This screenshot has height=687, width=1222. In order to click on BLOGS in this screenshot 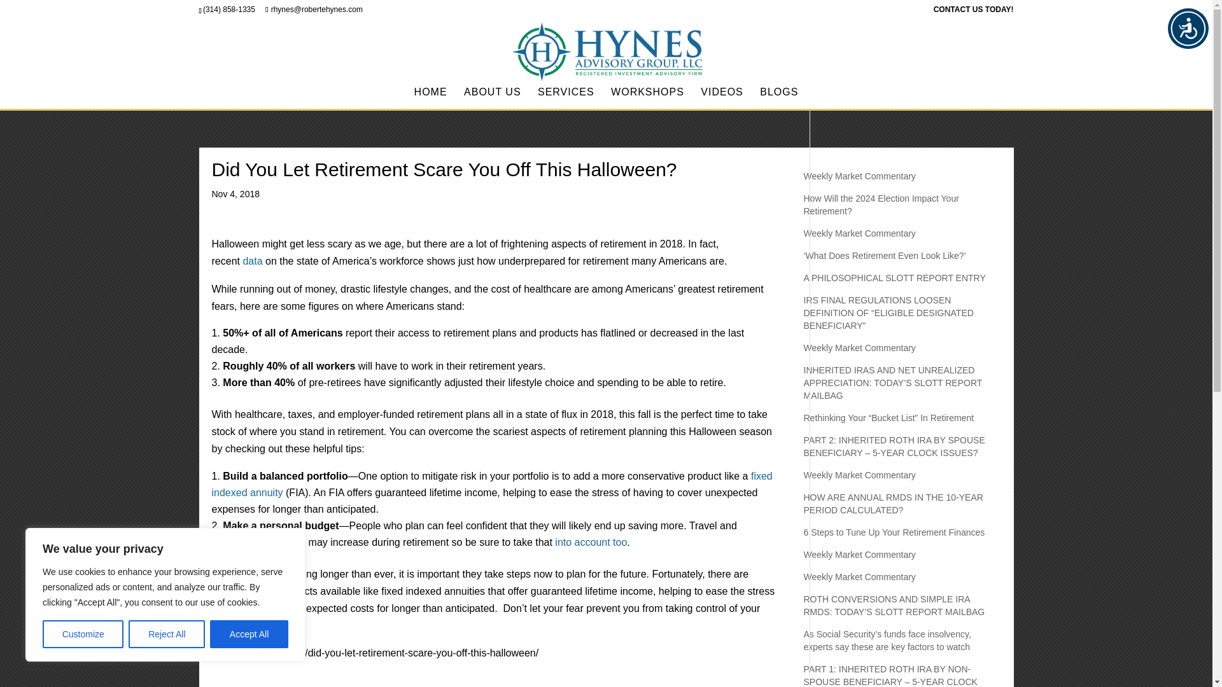, I will do `click(779, 98)`.